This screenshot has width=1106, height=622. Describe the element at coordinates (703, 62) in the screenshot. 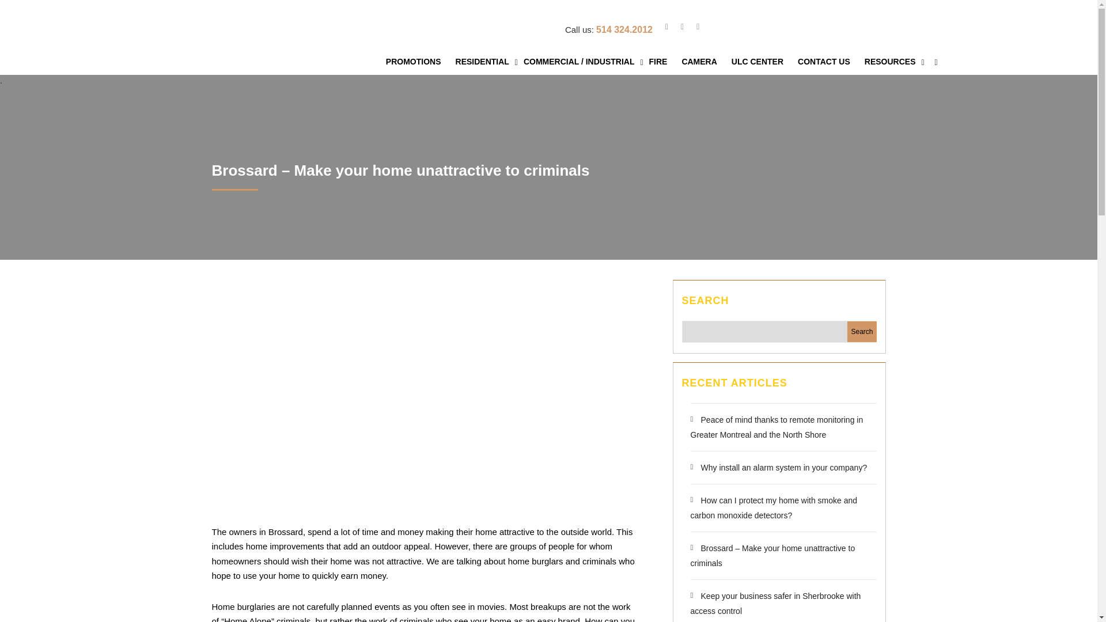

I see `CAMERA` at that location.